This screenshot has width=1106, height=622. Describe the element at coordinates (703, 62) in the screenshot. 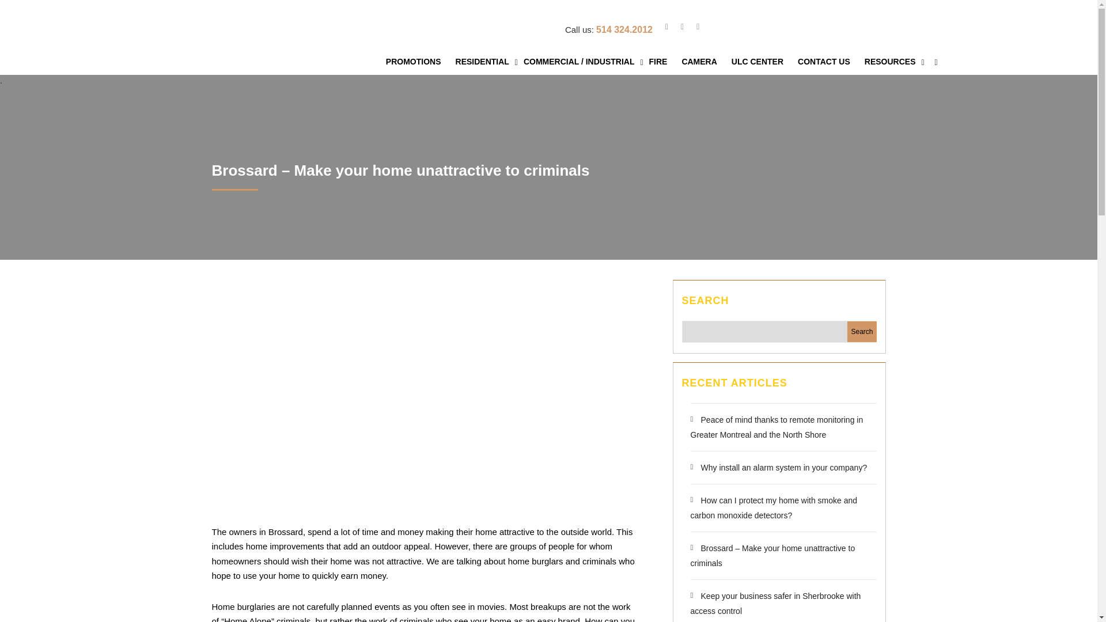

I see `CAMERA` at that location.